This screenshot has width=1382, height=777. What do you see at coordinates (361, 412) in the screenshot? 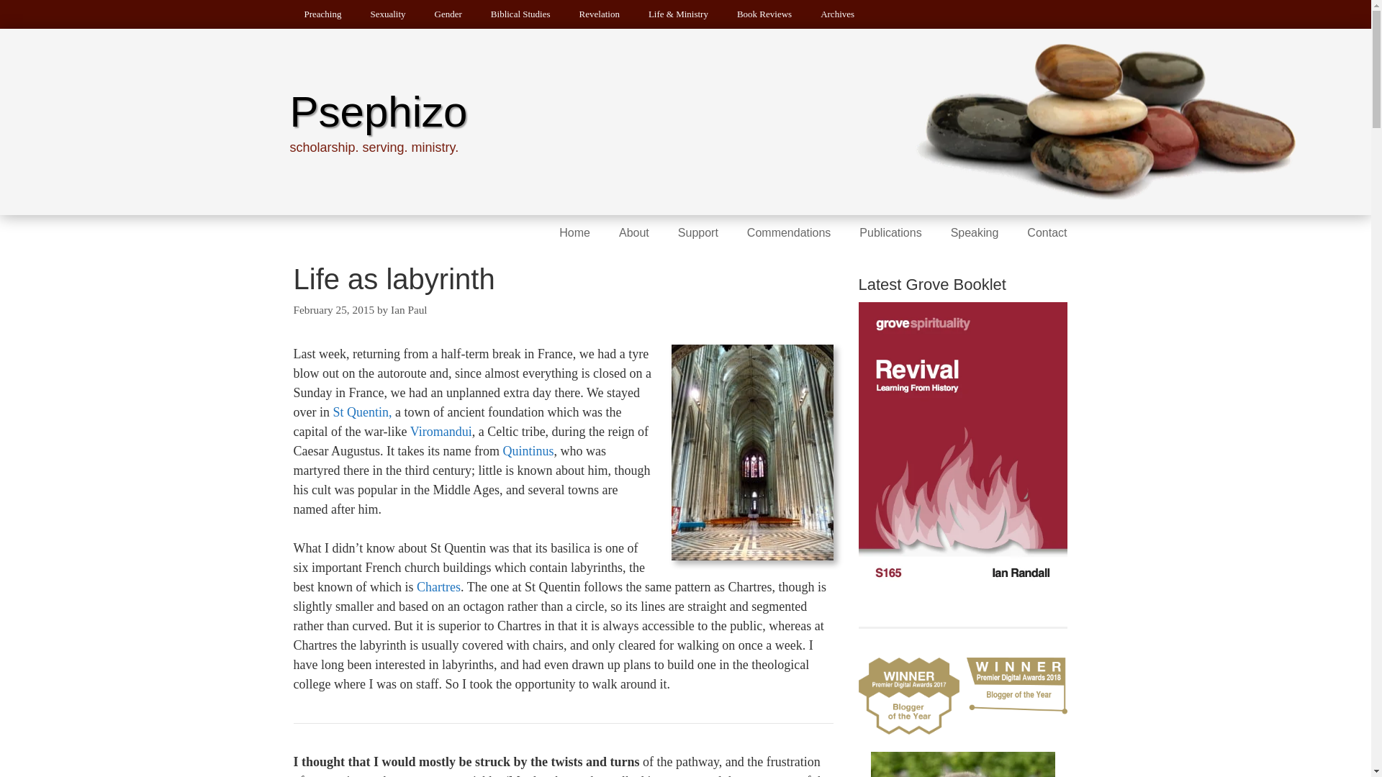
I see `St Quentin,` at bounding box center [361, 412].